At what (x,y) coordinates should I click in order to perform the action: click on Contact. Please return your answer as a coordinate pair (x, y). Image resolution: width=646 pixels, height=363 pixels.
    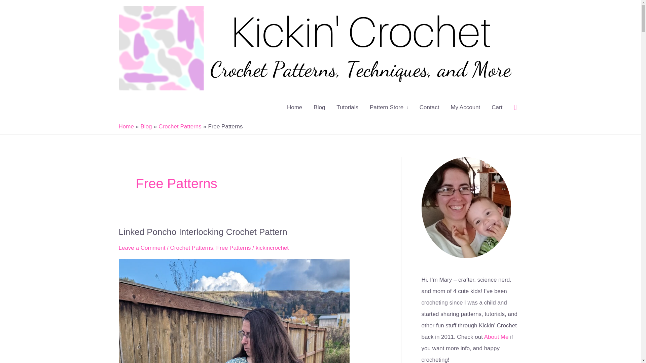
    Looking at the image, I should click on (429, 108).